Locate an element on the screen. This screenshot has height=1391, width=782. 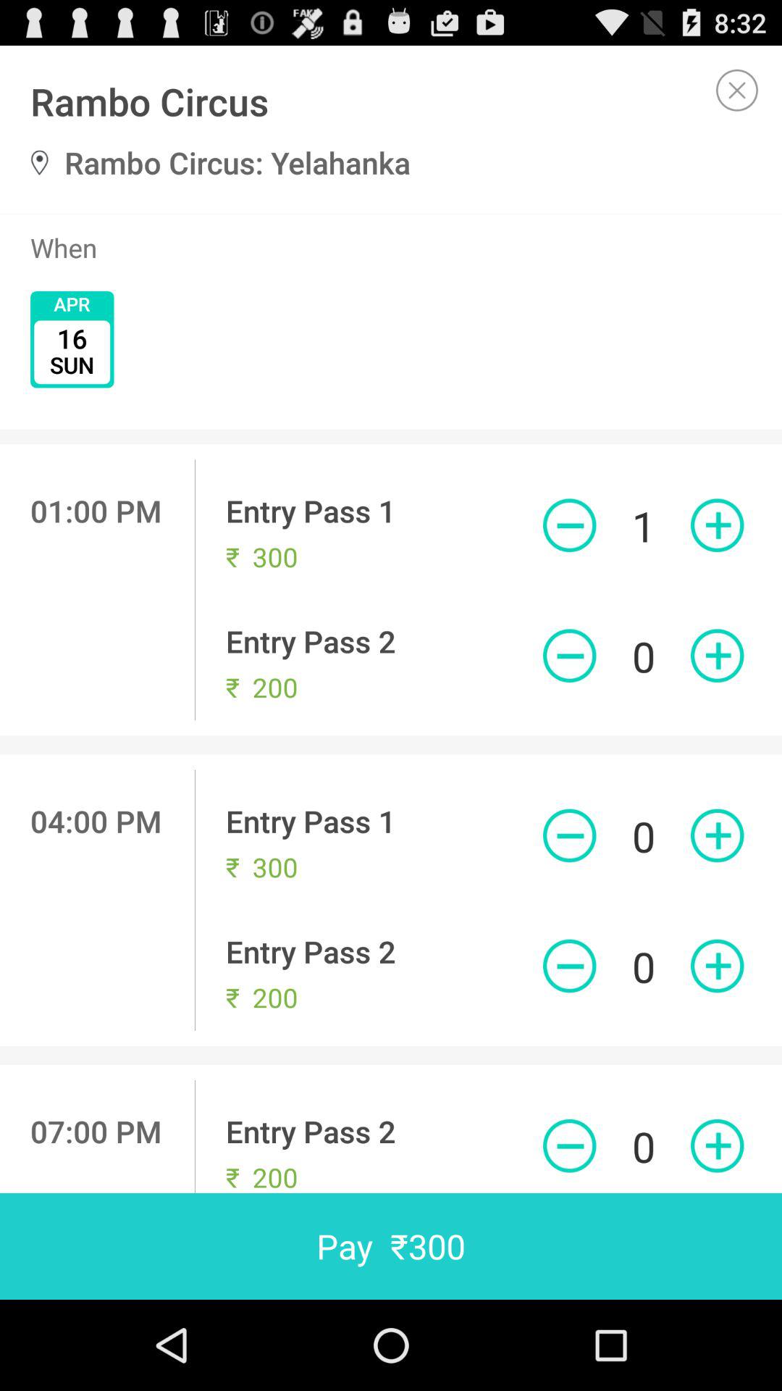
toggle number of passes is located at coordinates (569, 525).